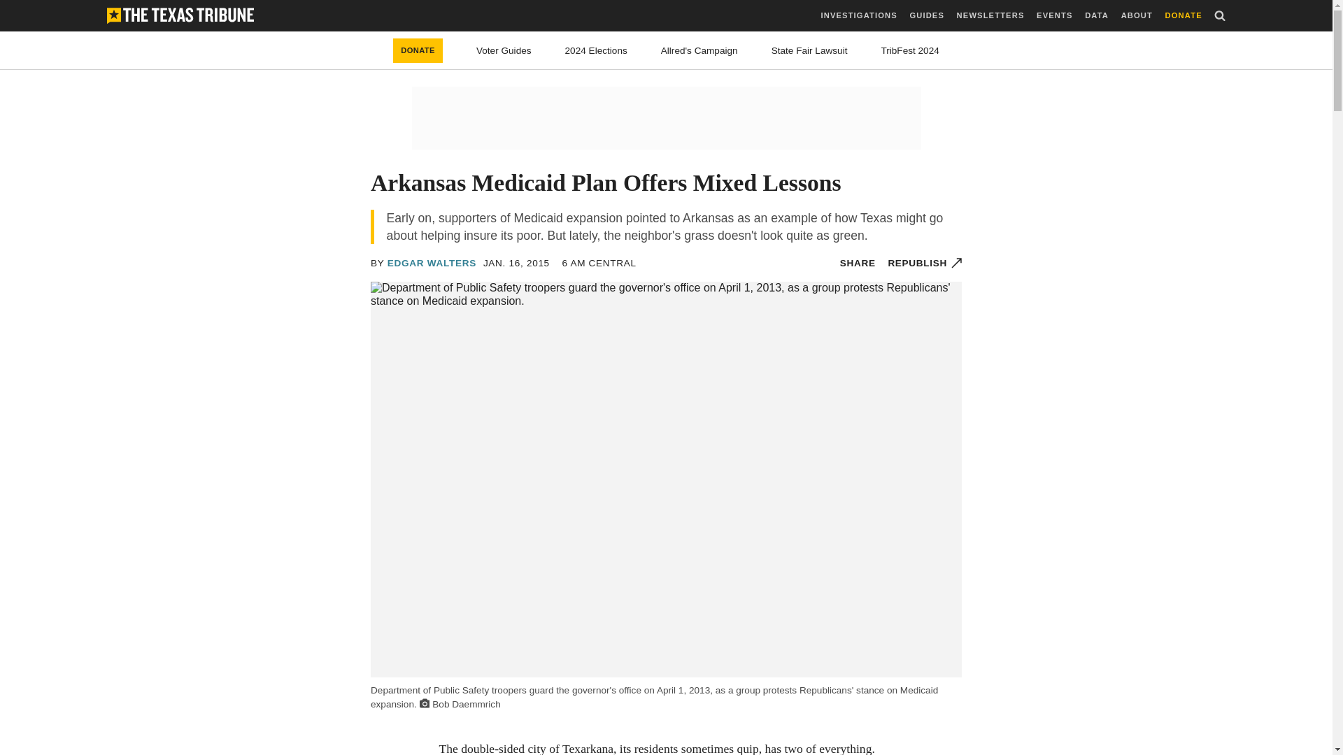 This screenshot has width=1343, height=755. What do you see at coordinates (909, 50) in the screenshot?
I see `TribFest 2024` at bounding box center [909, 50].